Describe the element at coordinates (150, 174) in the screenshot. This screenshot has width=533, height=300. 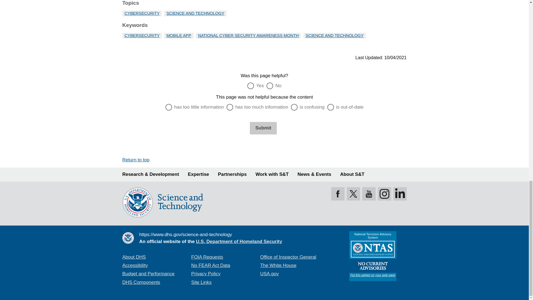
I see `Our Work` at that location.